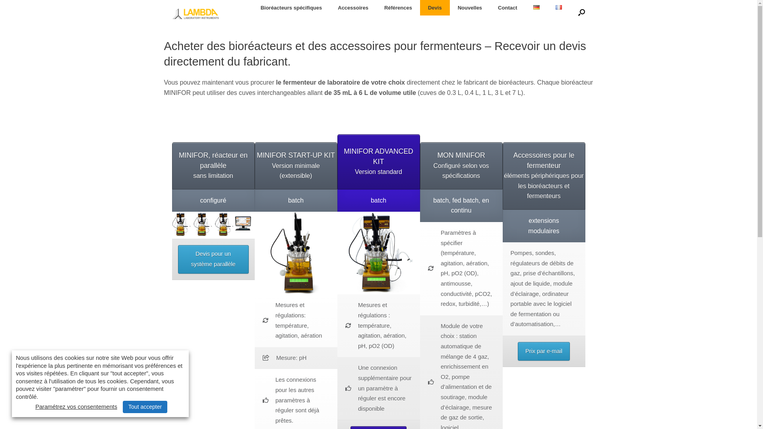 This screenshot has width=763, height=429. What do you see at coordinates (353, 8) in the screenshot?
I see `Accessoires` at bounding box center [353, 8].